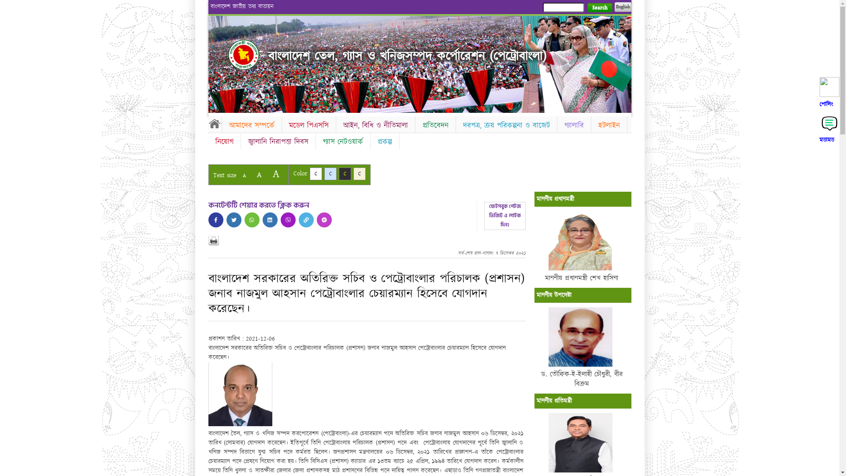 The height and width of the screenshot is (476, 846). Describe the element at coordinates (360, 174) in the screenshot. I see `C` at that location.